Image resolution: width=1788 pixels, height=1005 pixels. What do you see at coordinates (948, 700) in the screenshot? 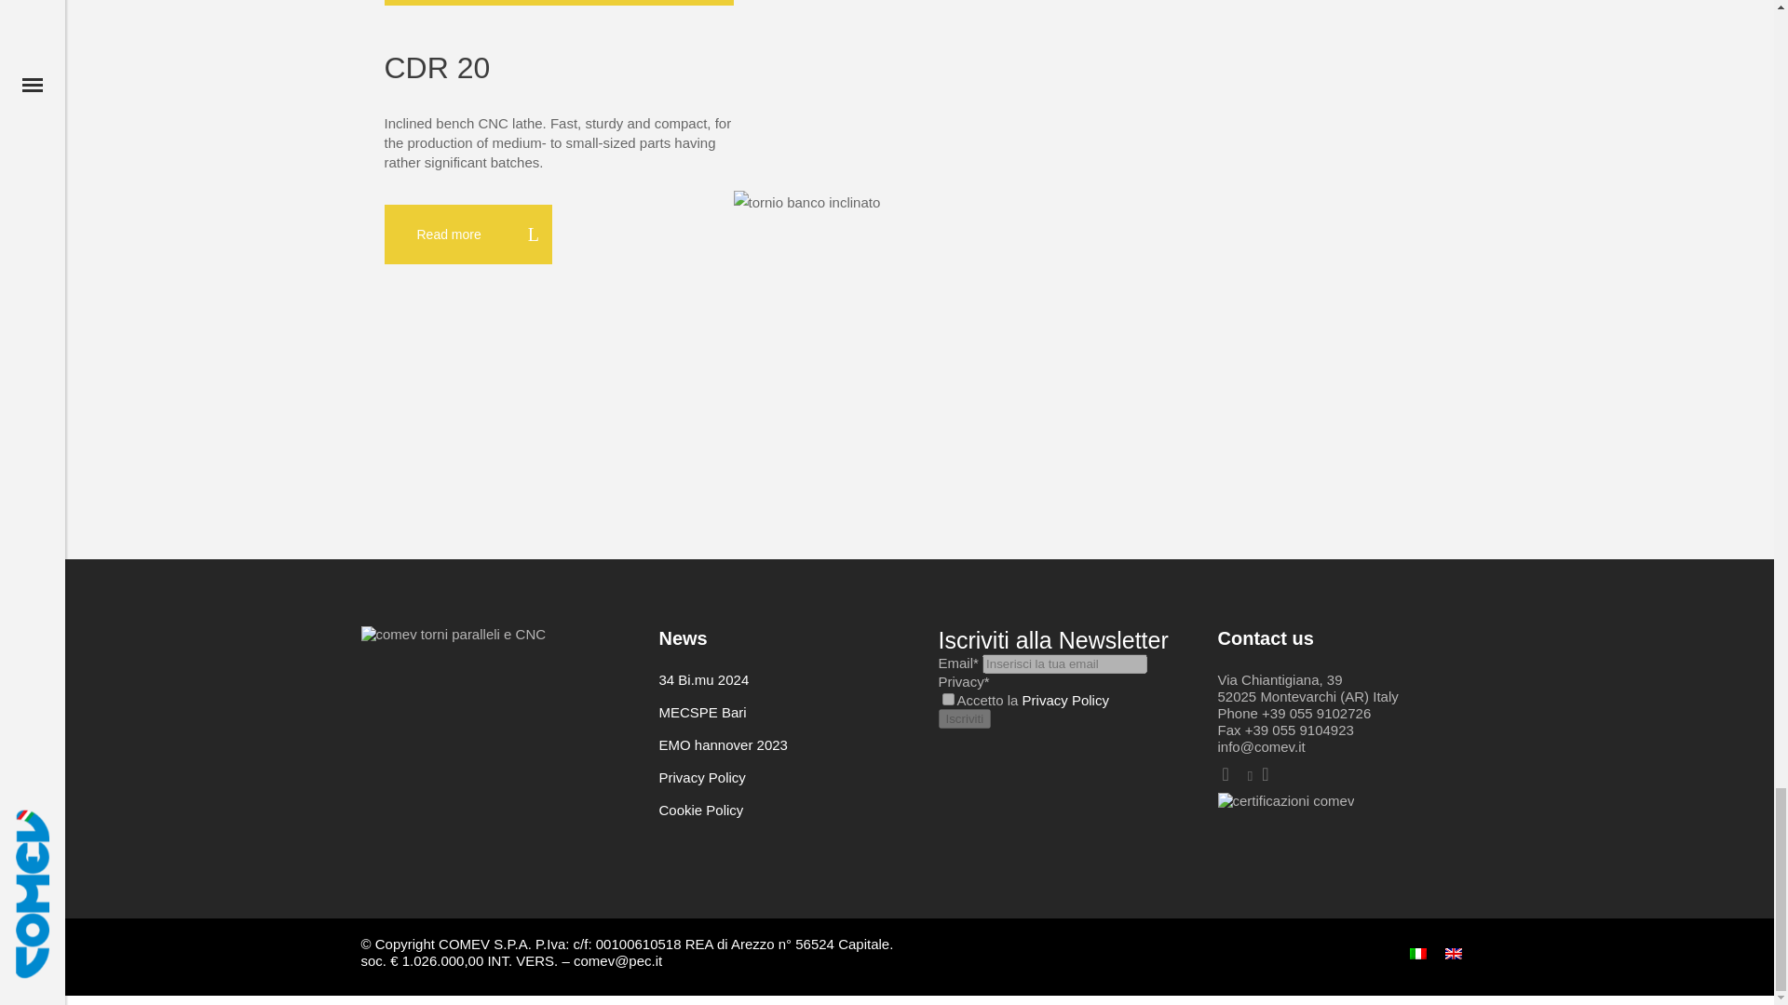
I see `on` at bounding box center [948, 700].